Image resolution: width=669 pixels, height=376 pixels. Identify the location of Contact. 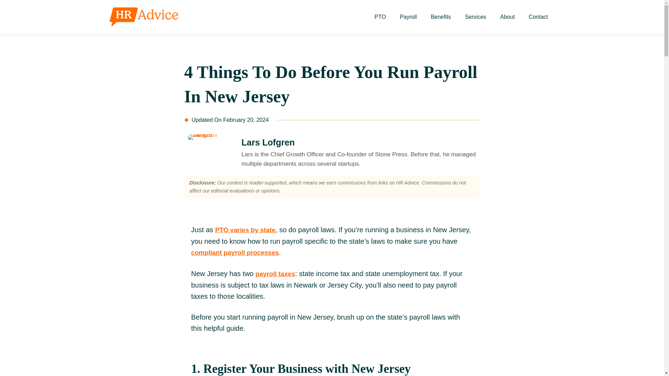
(538, 17).